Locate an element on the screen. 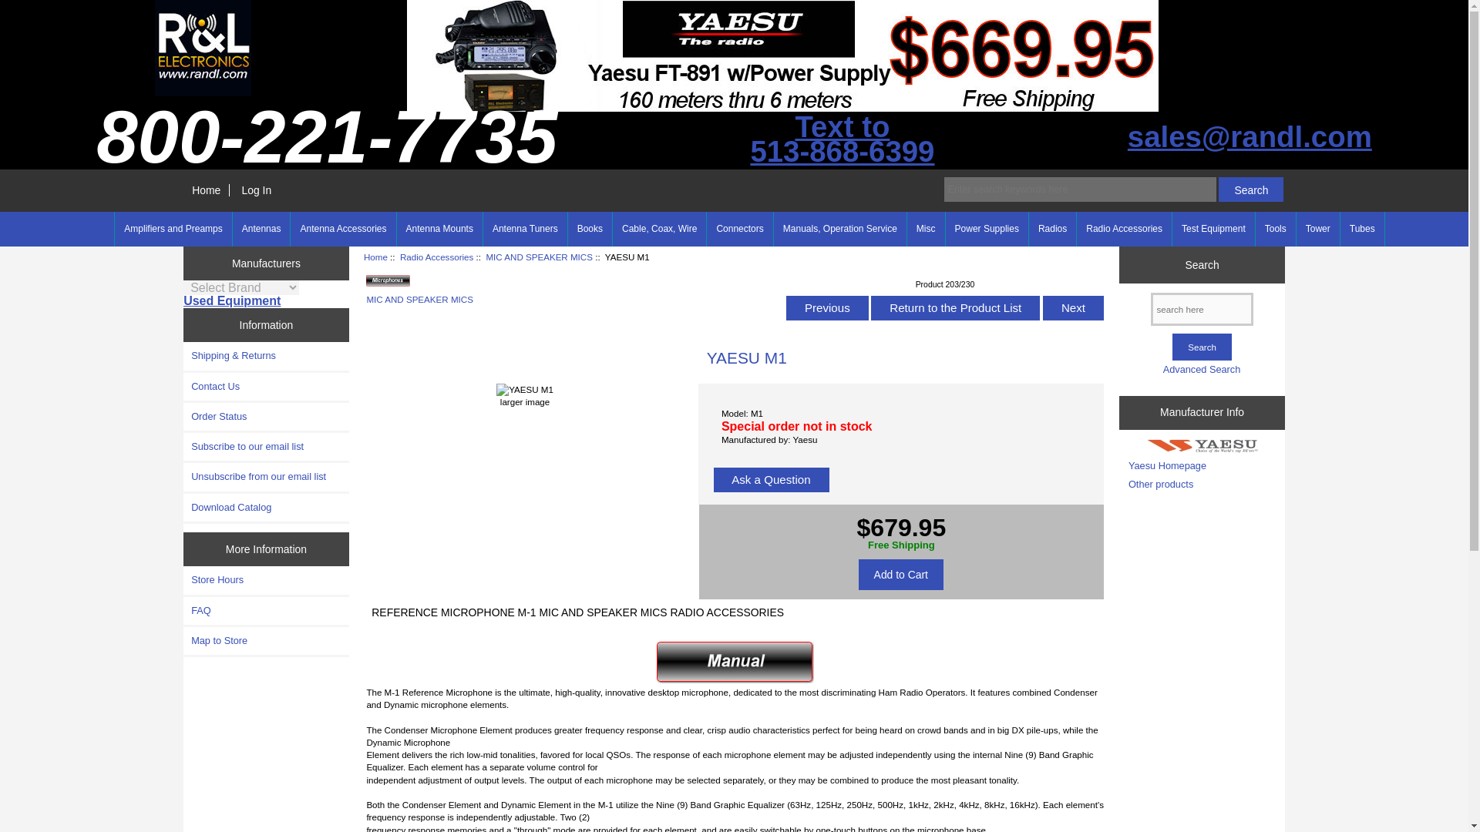   Previous  is located at coordinates (827, 308).